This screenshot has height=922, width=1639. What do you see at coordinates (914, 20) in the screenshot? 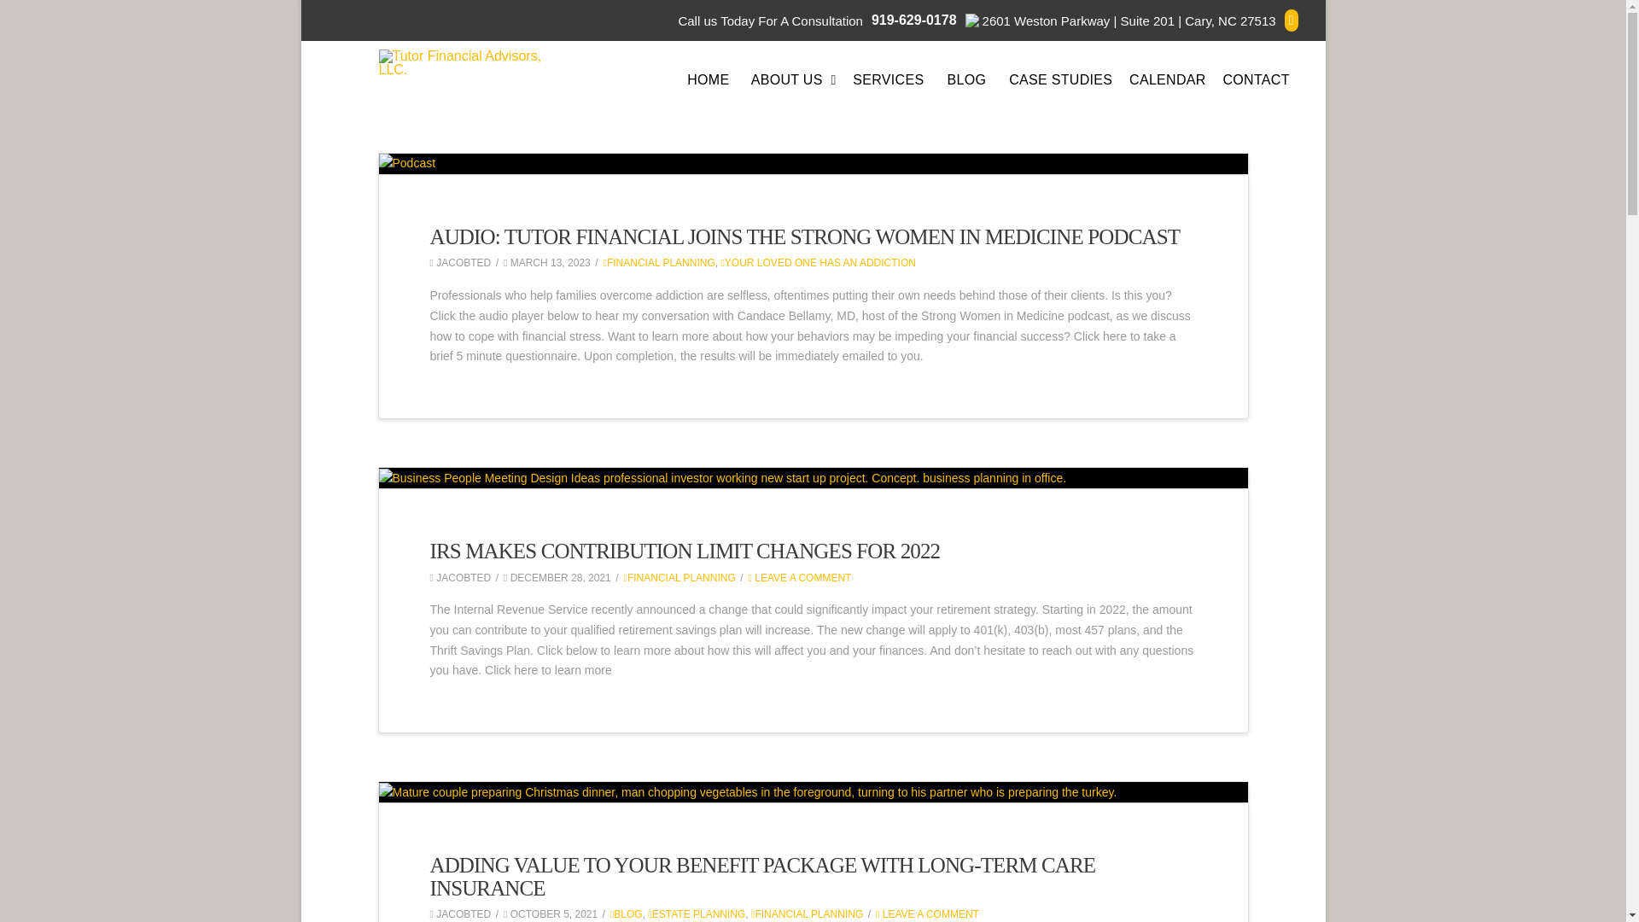
I see `919-629-0178` at bounding box center [914, 20].